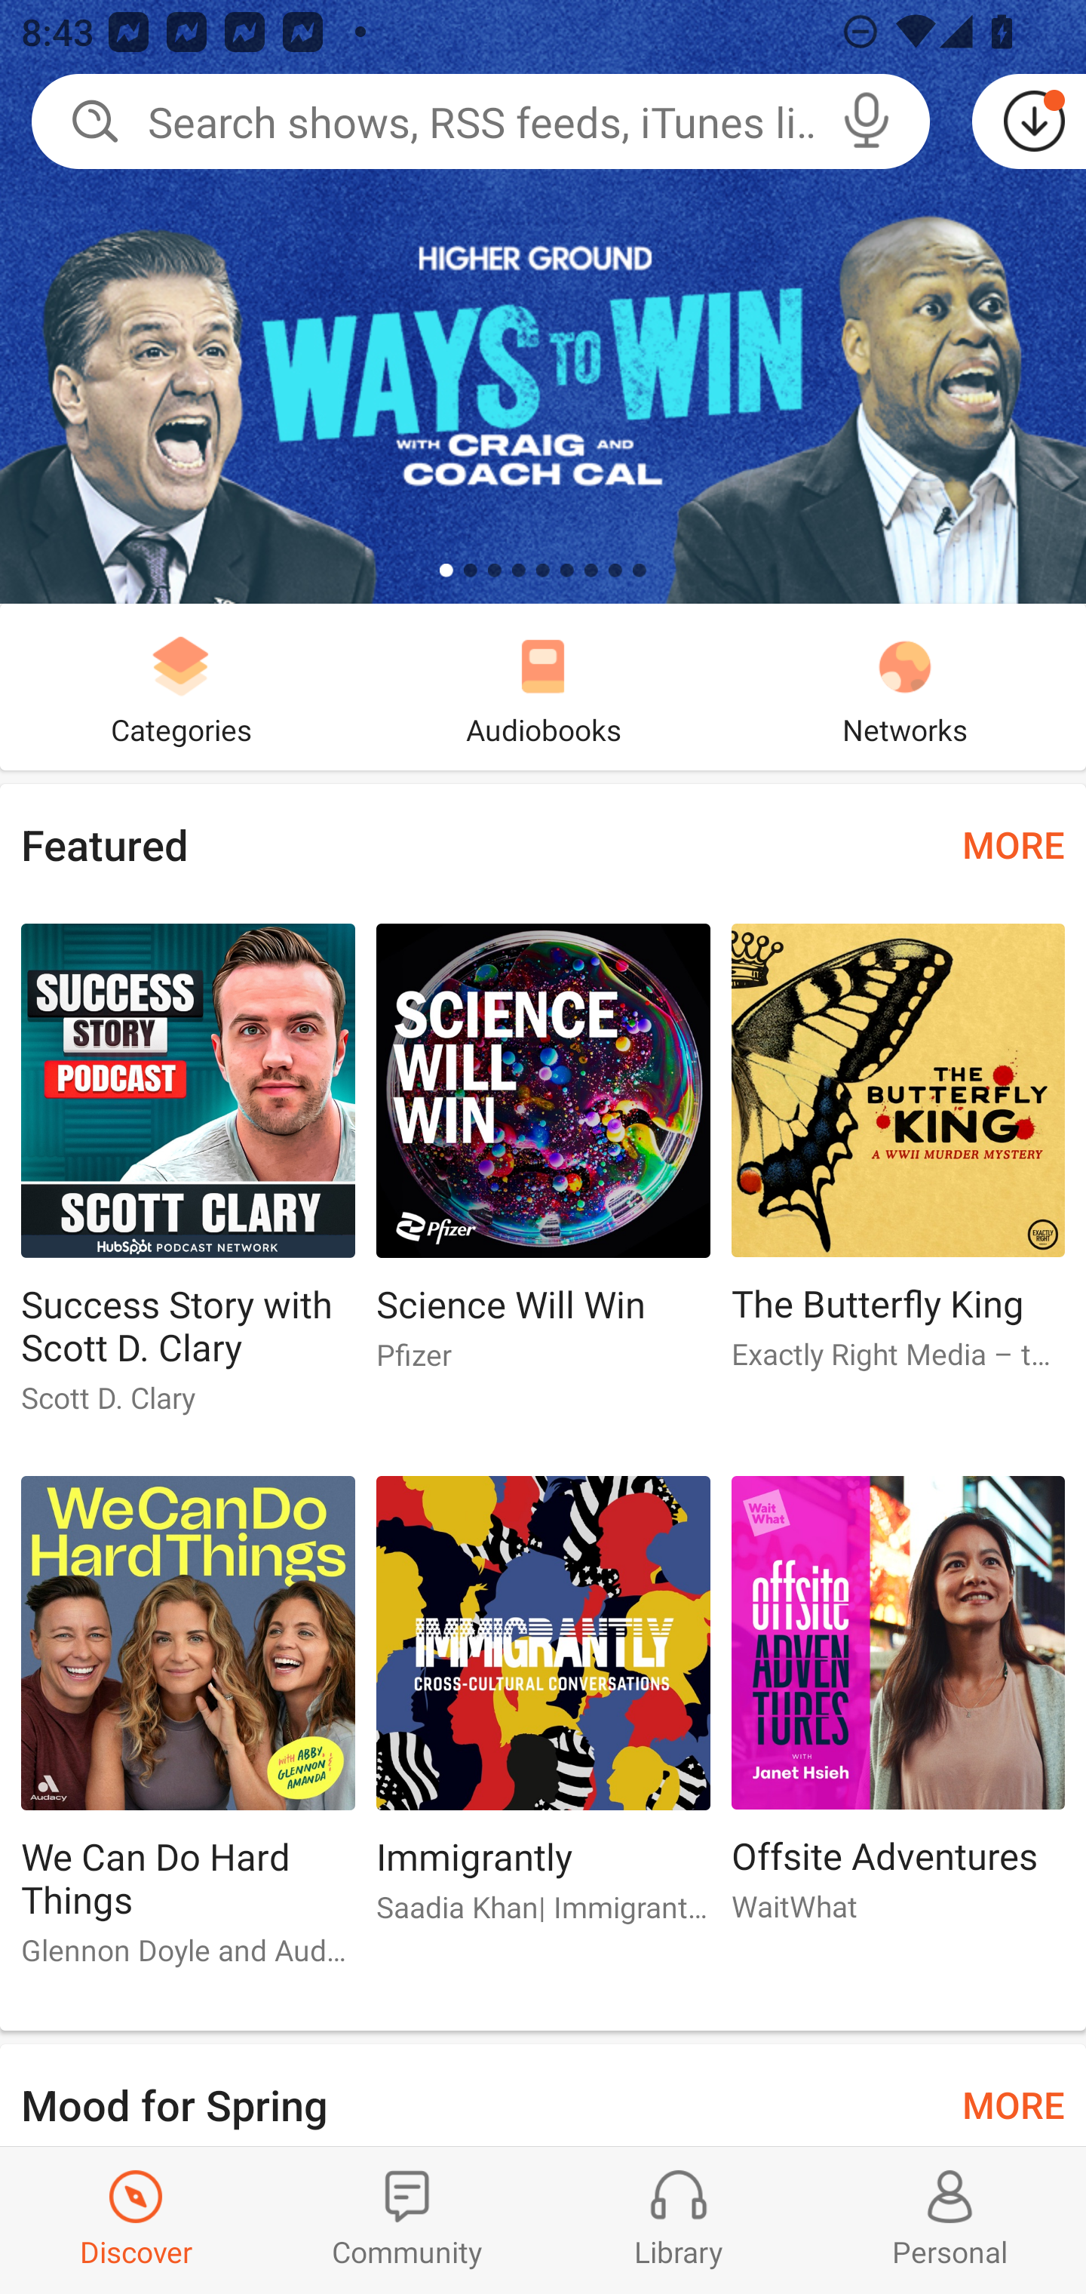  What do you see at coordinates (543, 1159) in the screenshot?
I see `Science Will Win Science Will Win Pfizer` at bounding box center [543, 1159].